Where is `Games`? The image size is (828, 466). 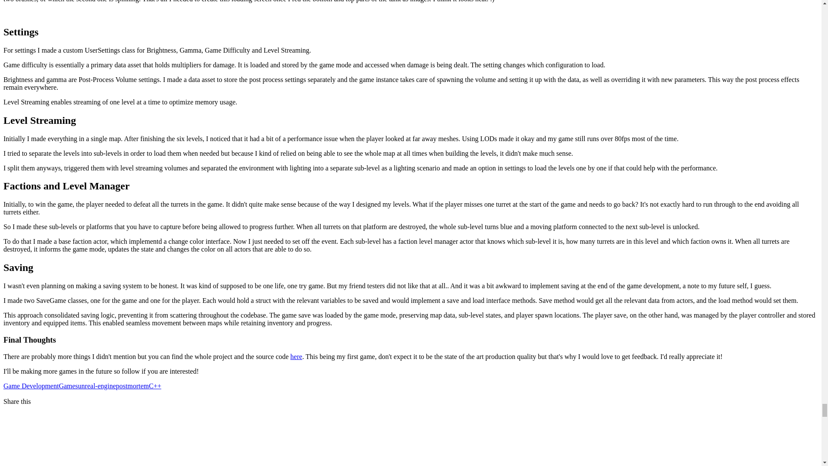 Games is located at coordinates (68, 386).